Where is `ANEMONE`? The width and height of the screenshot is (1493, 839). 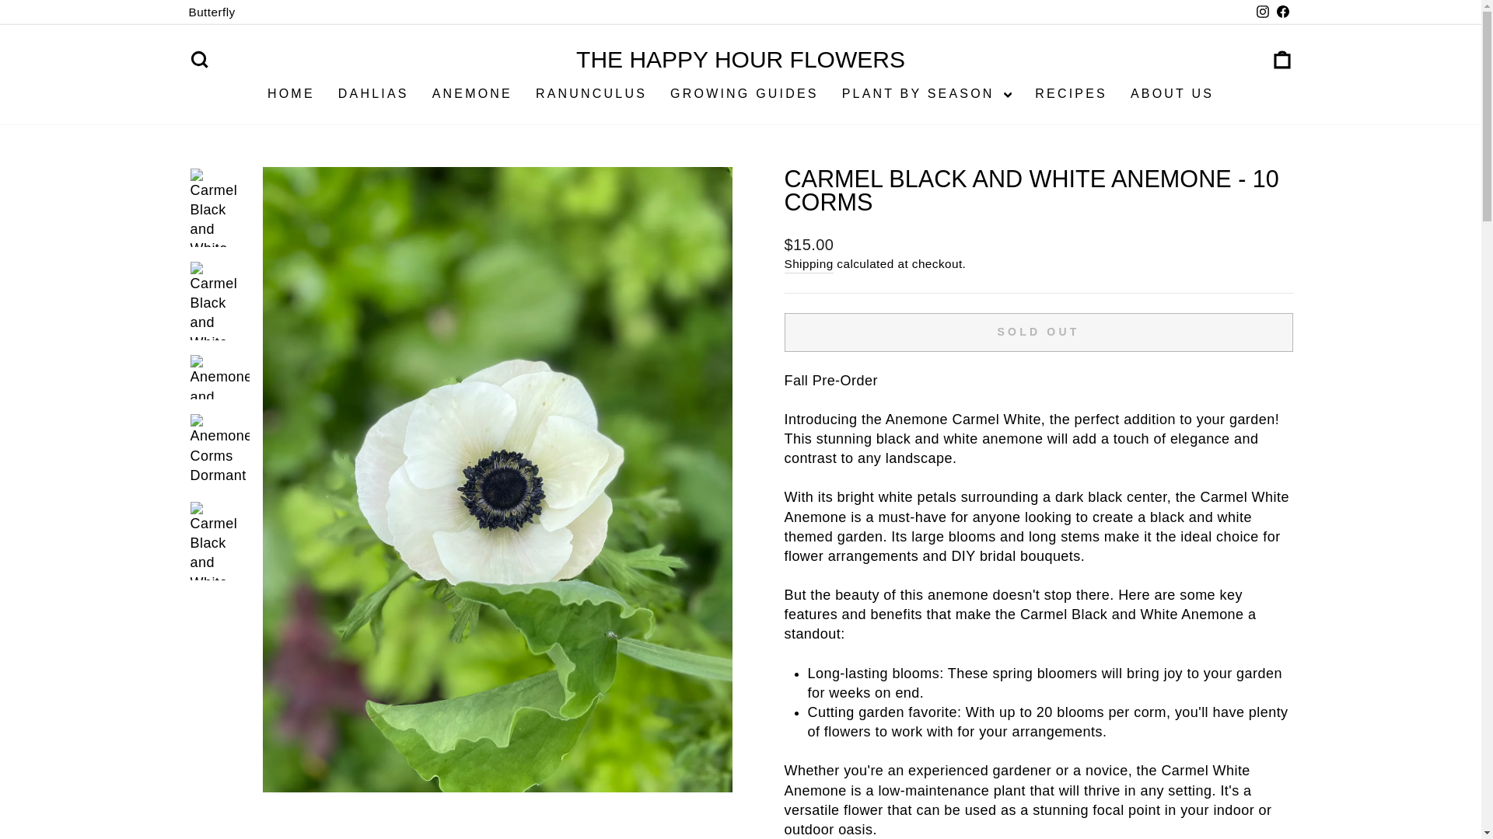 ANEMONE is located at coordinates (373, 93).